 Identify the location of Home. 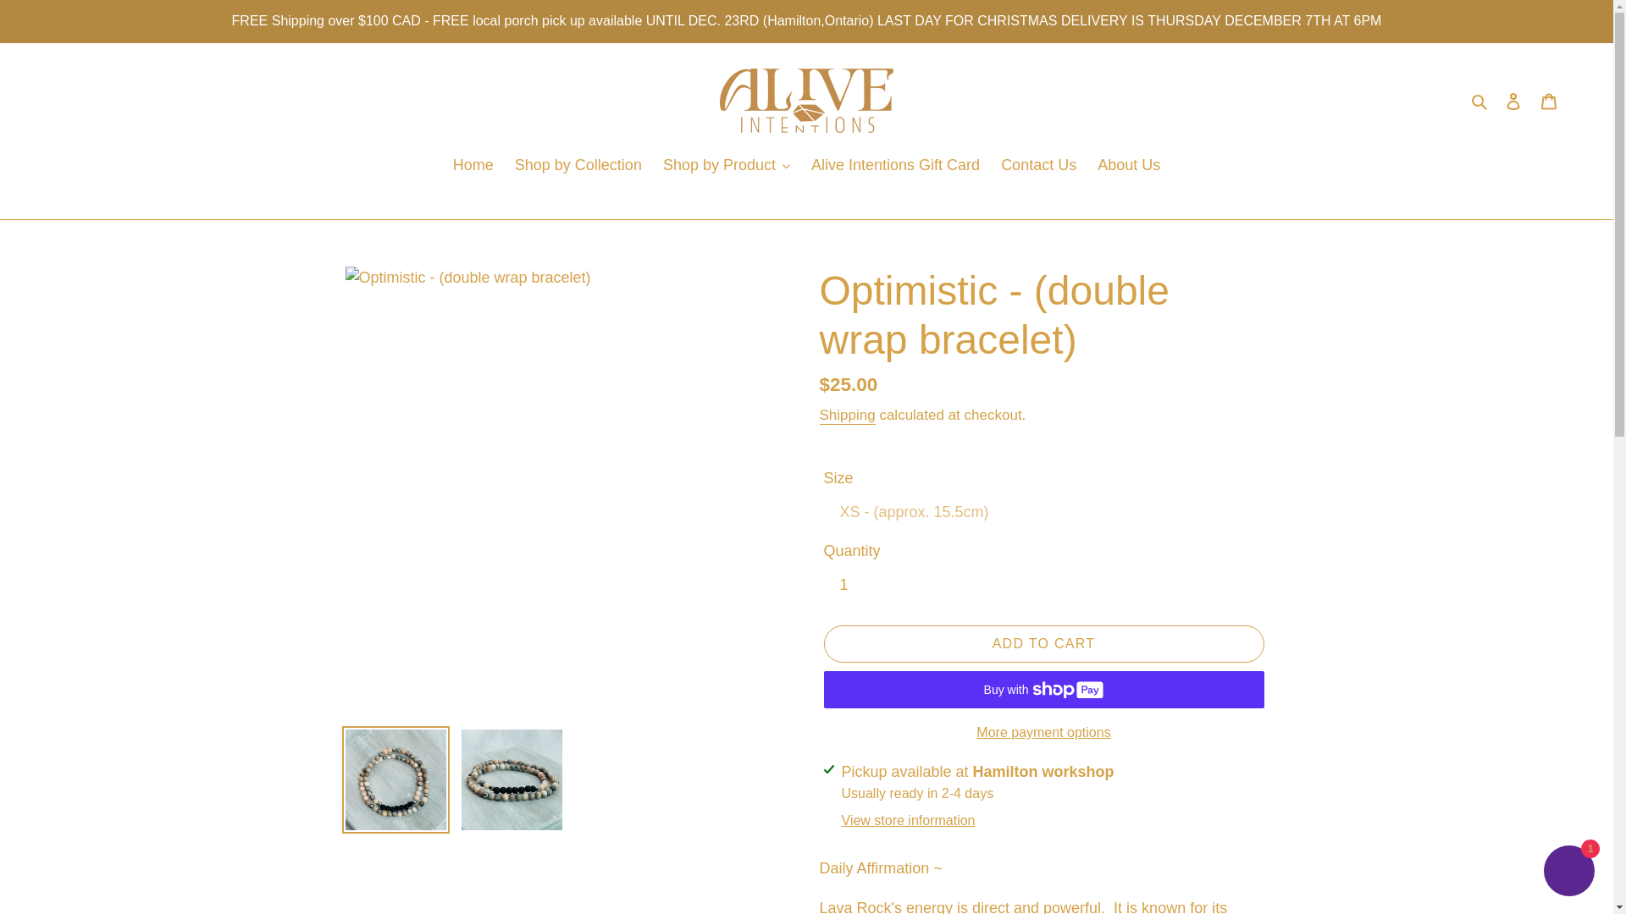
(473, 166).